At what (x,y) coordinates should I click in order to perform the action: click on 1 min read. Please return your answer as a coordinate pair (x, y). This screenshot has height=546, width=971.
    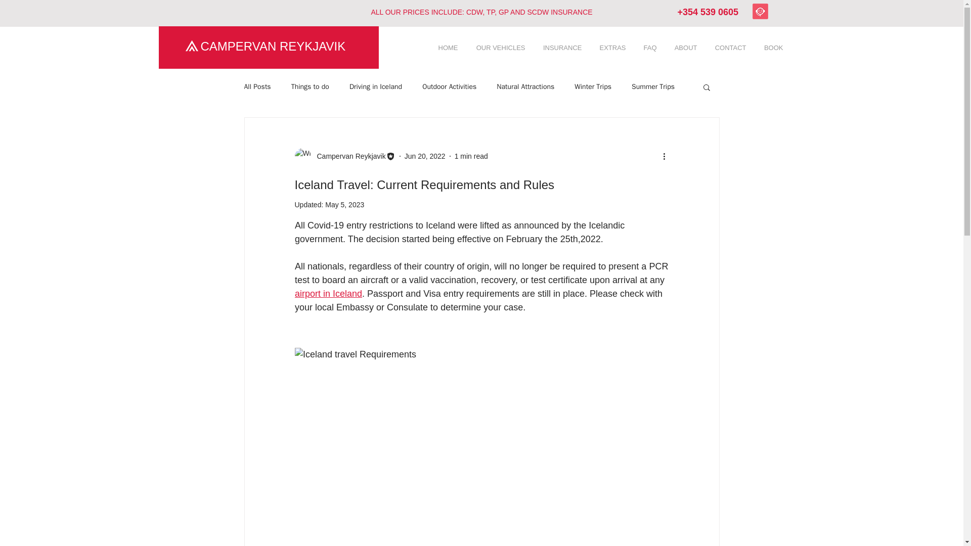
    Looking at the image, I should click on (471, 156).